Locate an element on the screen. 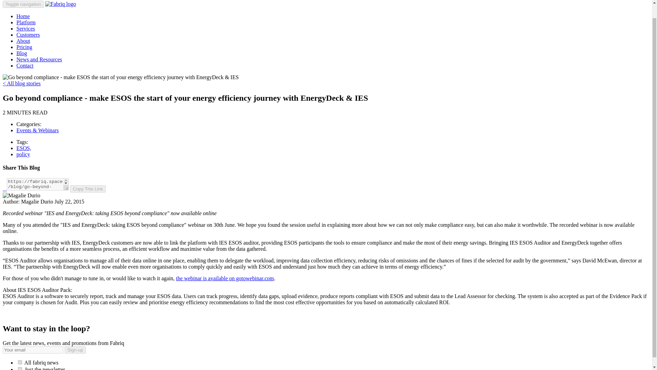 Image resolution: width=657 pixels, height=370 pixels. Copy This Link is located at coordinates (88, 189).